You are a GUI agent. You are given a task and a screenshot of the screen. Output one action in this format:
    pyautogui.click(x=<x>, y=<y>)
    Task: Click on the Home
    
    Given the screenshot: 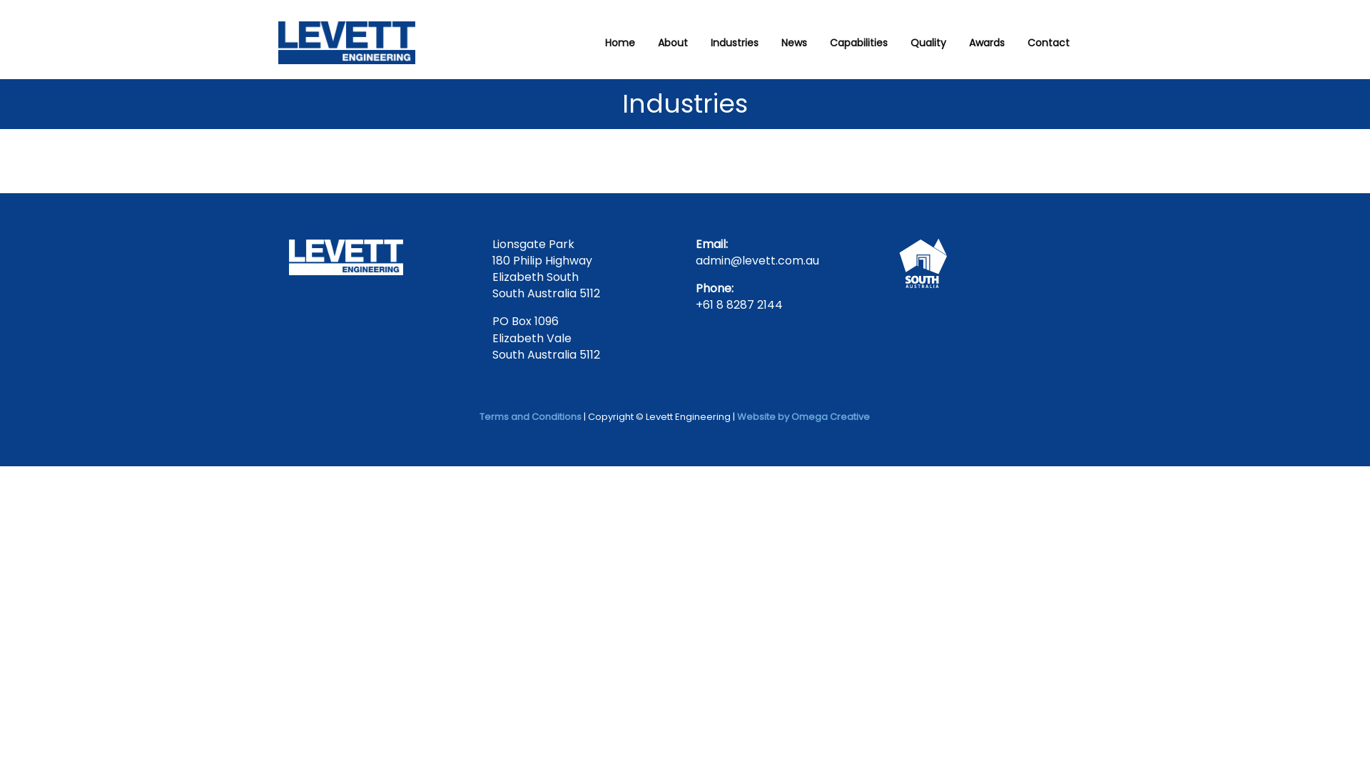 What is the action you would take?
    pyautogui.click(x=620, y=43)
    